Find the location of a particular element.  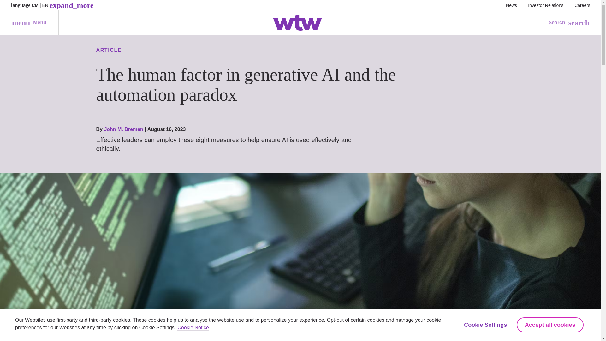

Investor Relations is located at coordinates (545, 5).